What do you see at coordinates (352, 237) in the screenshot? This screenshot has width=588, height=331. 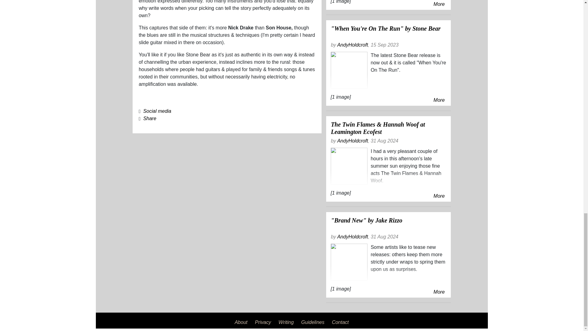 I see `AndyHoldcroft` at bounding box center [352, 237].